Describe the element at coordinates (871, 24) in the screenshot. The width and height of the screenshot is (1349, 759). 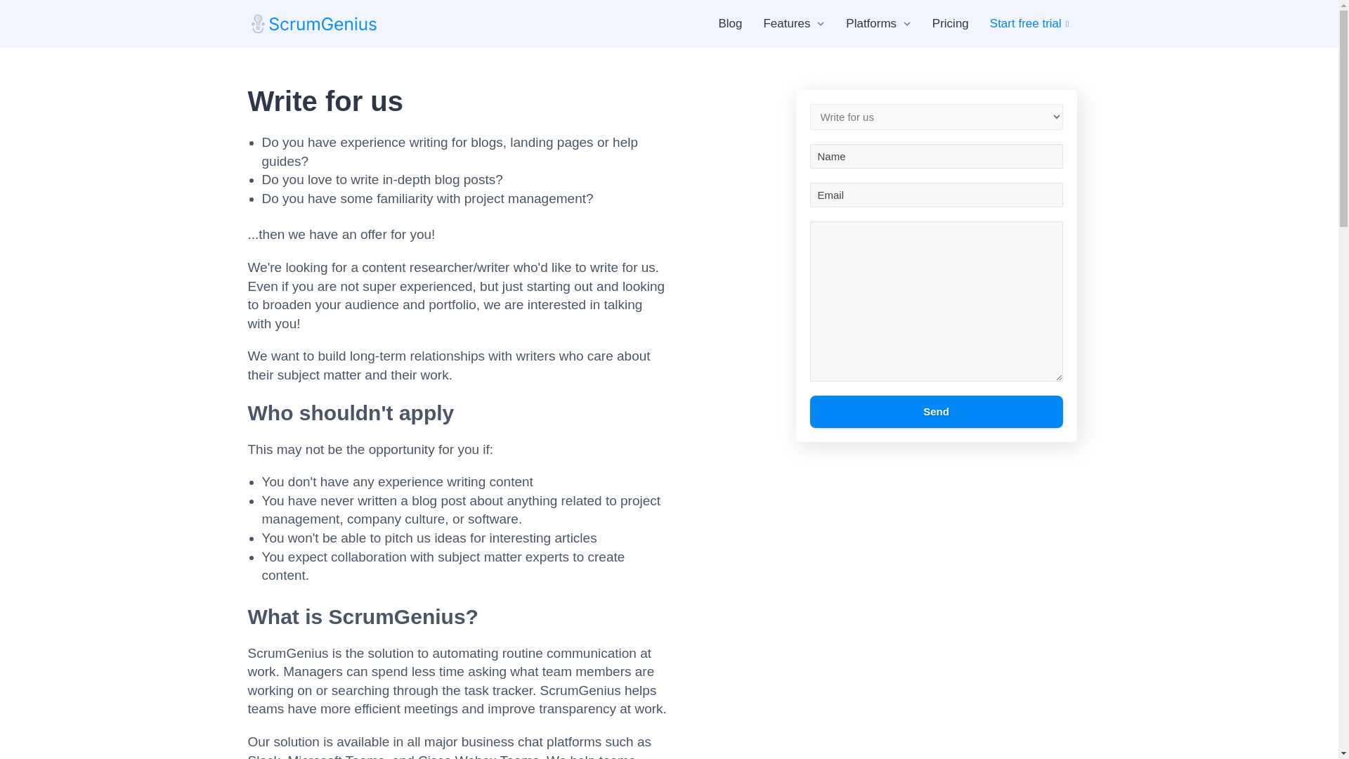
I see `Platforms` at that location.